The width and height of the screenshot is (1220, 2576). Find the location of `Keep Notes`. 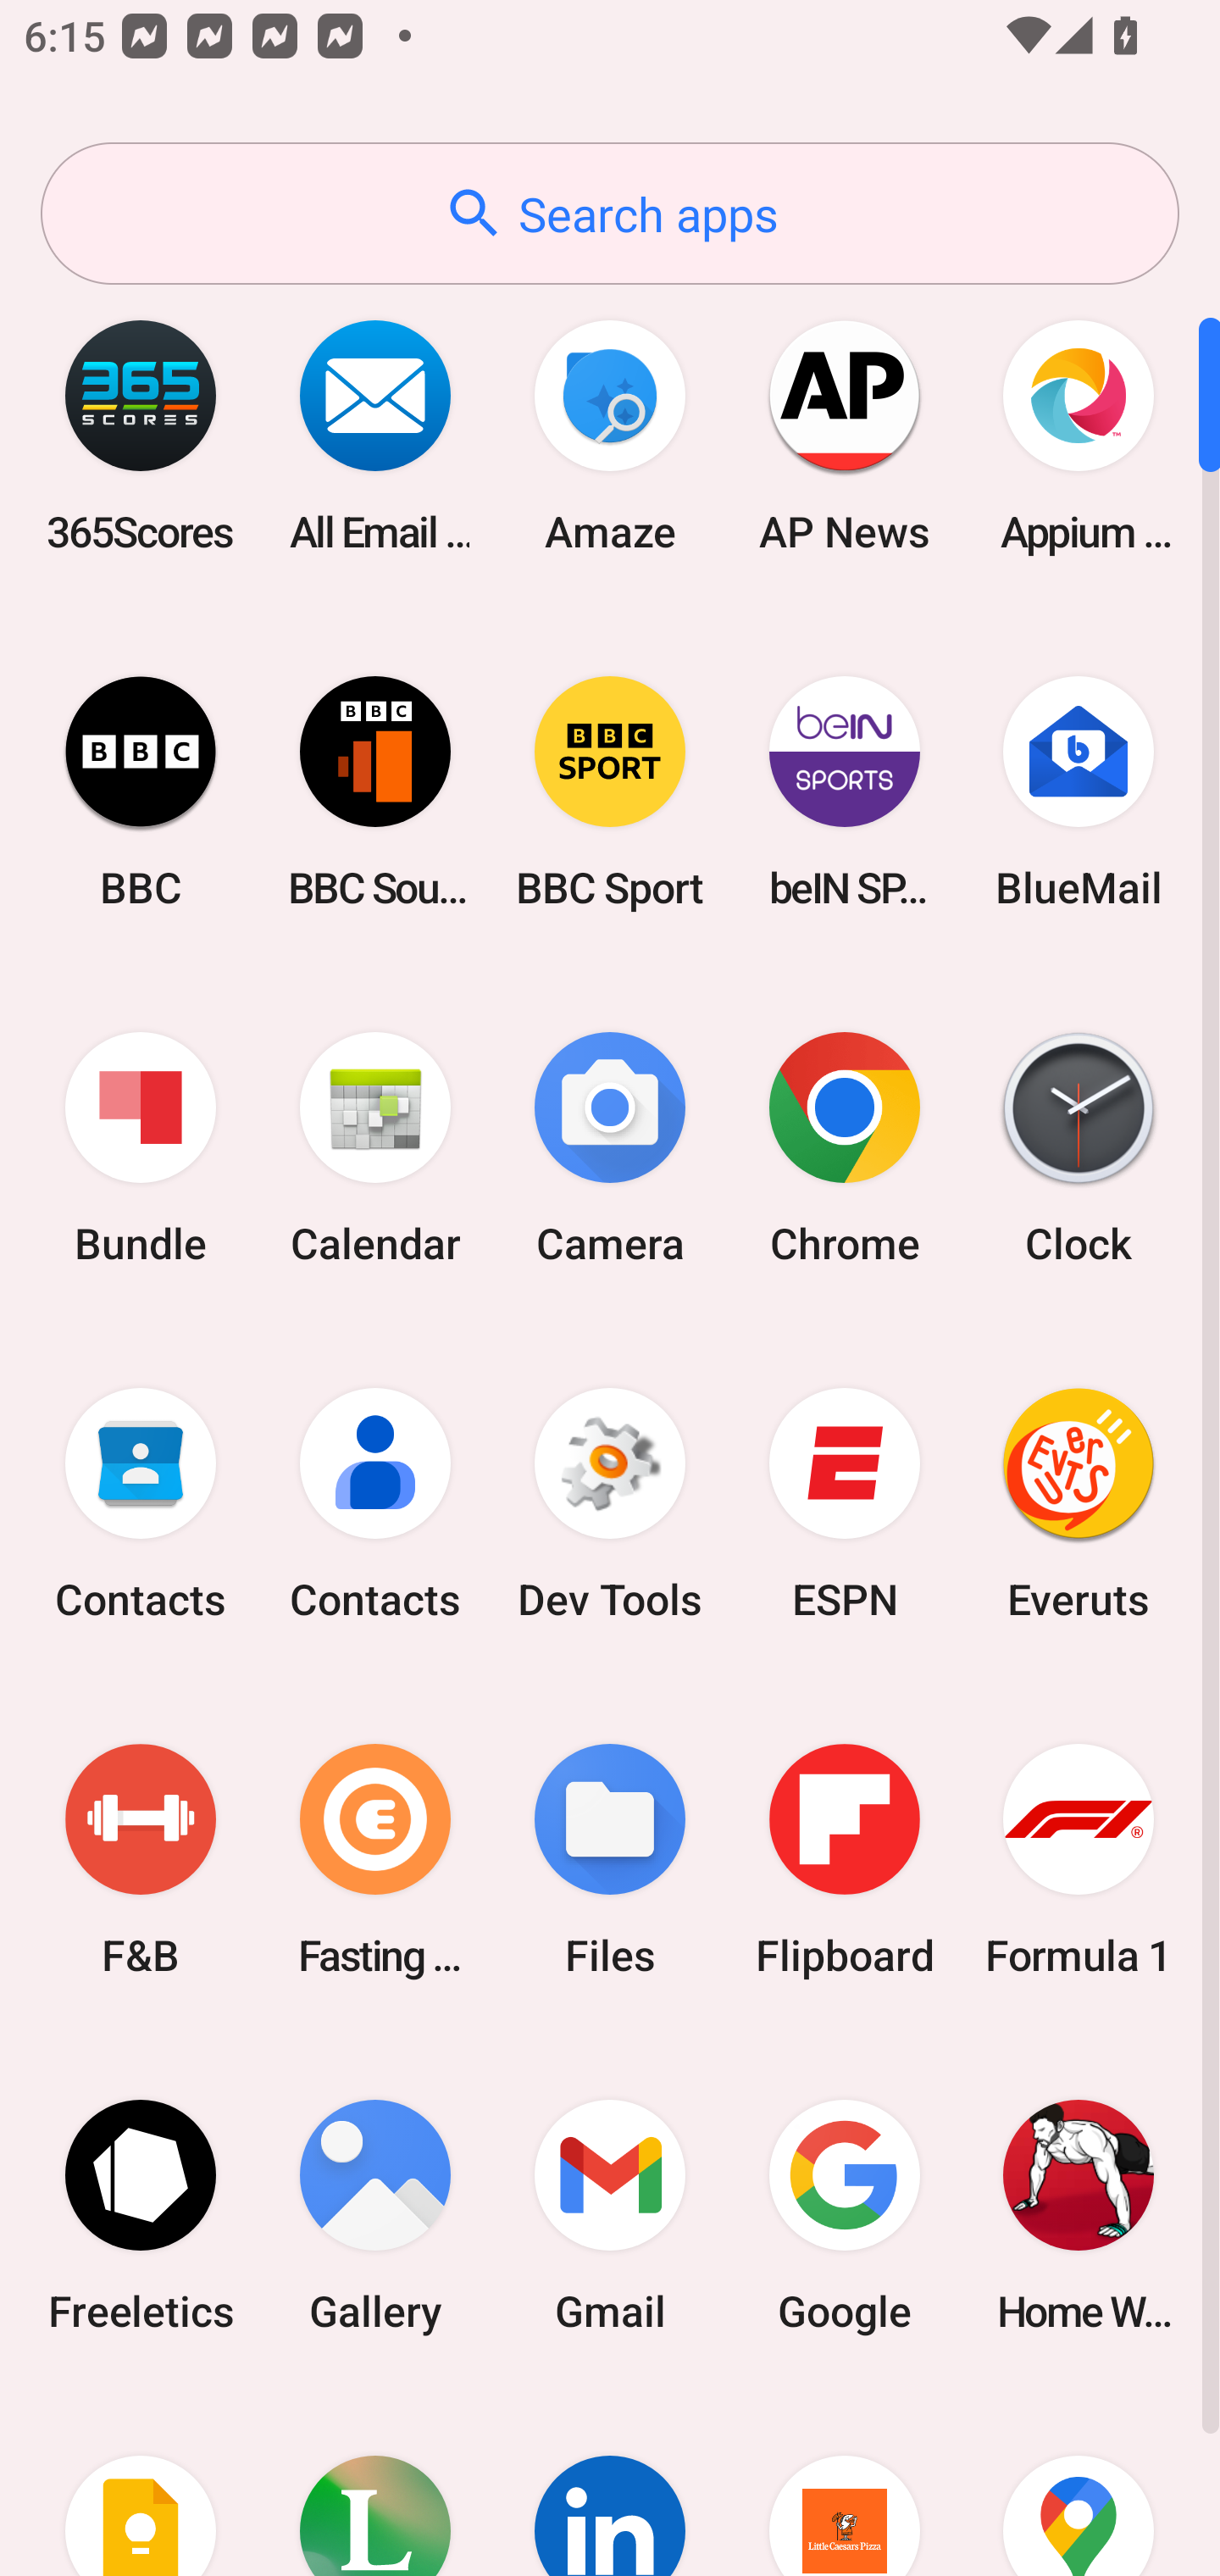

Keep Notes is located at coordinates (141, 2484).